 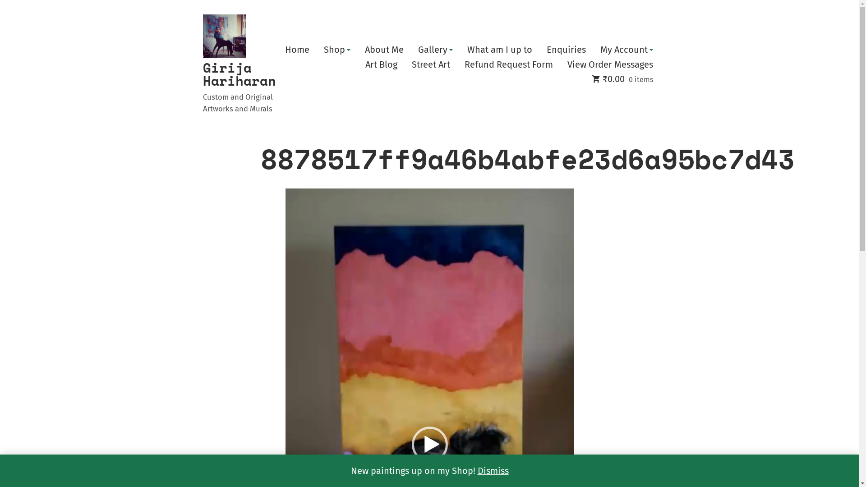 I want to click on Gallery, so click(x=435, y=50).